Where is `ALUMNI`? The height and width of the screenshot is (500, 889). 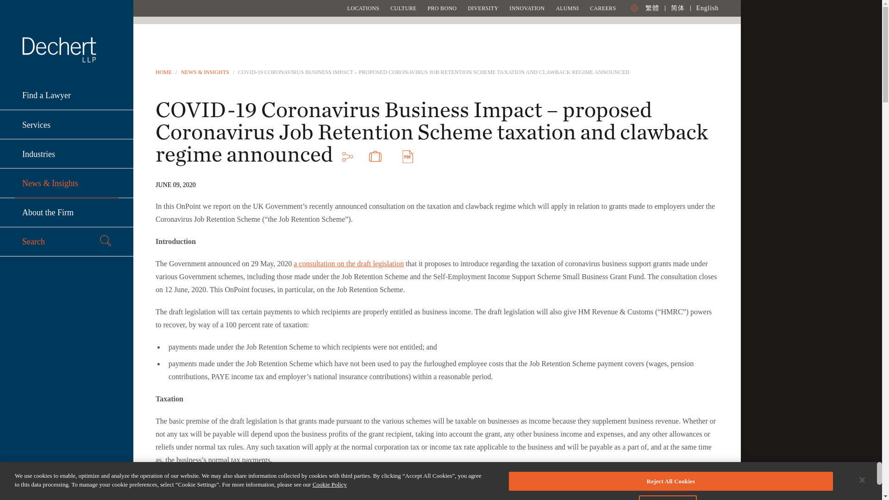 ALUMNI is located at coordinates (567, 8).